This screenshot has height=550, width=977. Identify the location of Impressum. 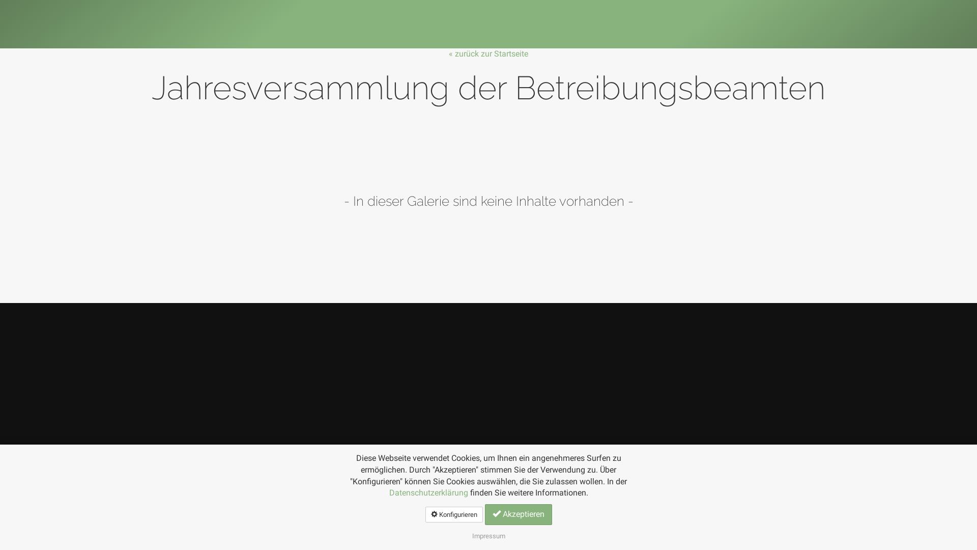
(489, 536).